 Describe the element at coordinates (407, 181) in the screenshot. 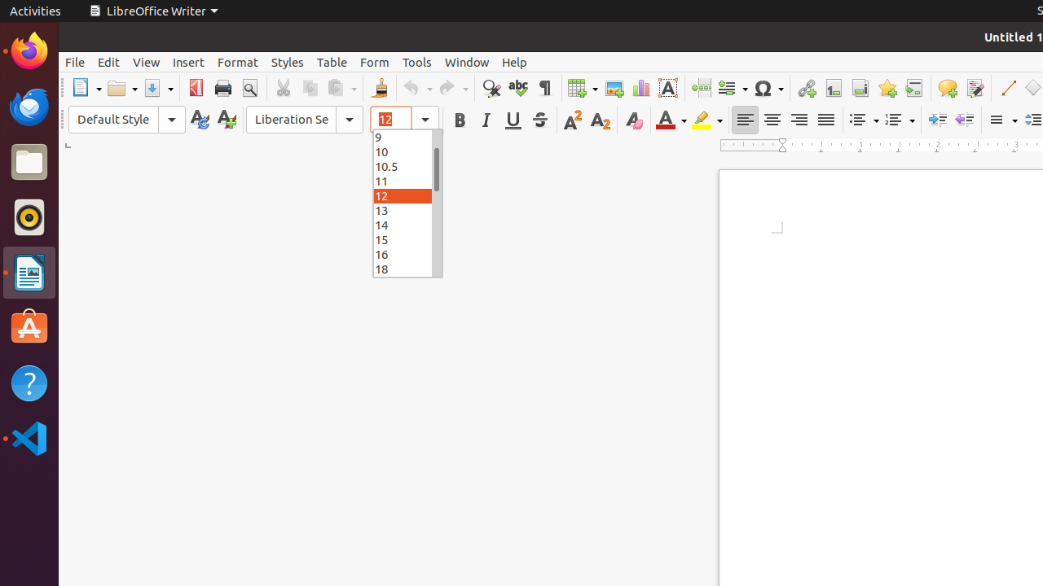

I see `11` at that location.